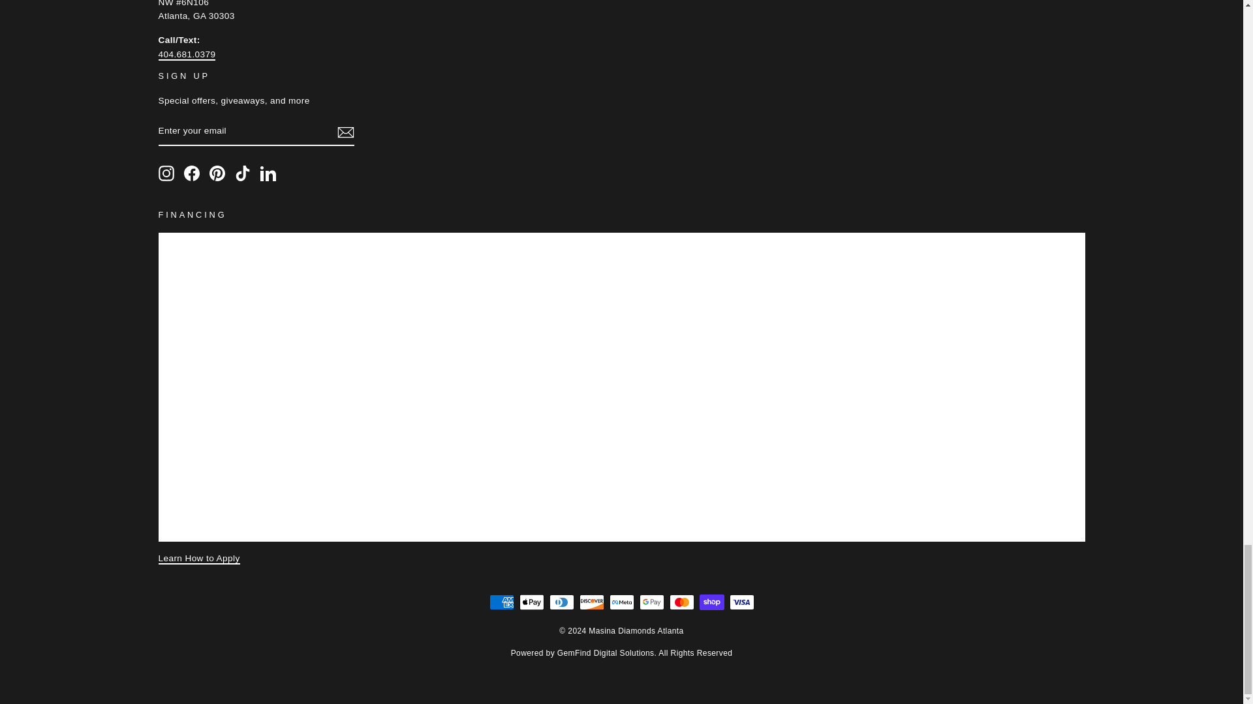 This screenshot has height=704, width=1253. What do you see at coordinates (561, 602) in the screenshot?
I see `Diners Club` at bounding box center [561, 602].